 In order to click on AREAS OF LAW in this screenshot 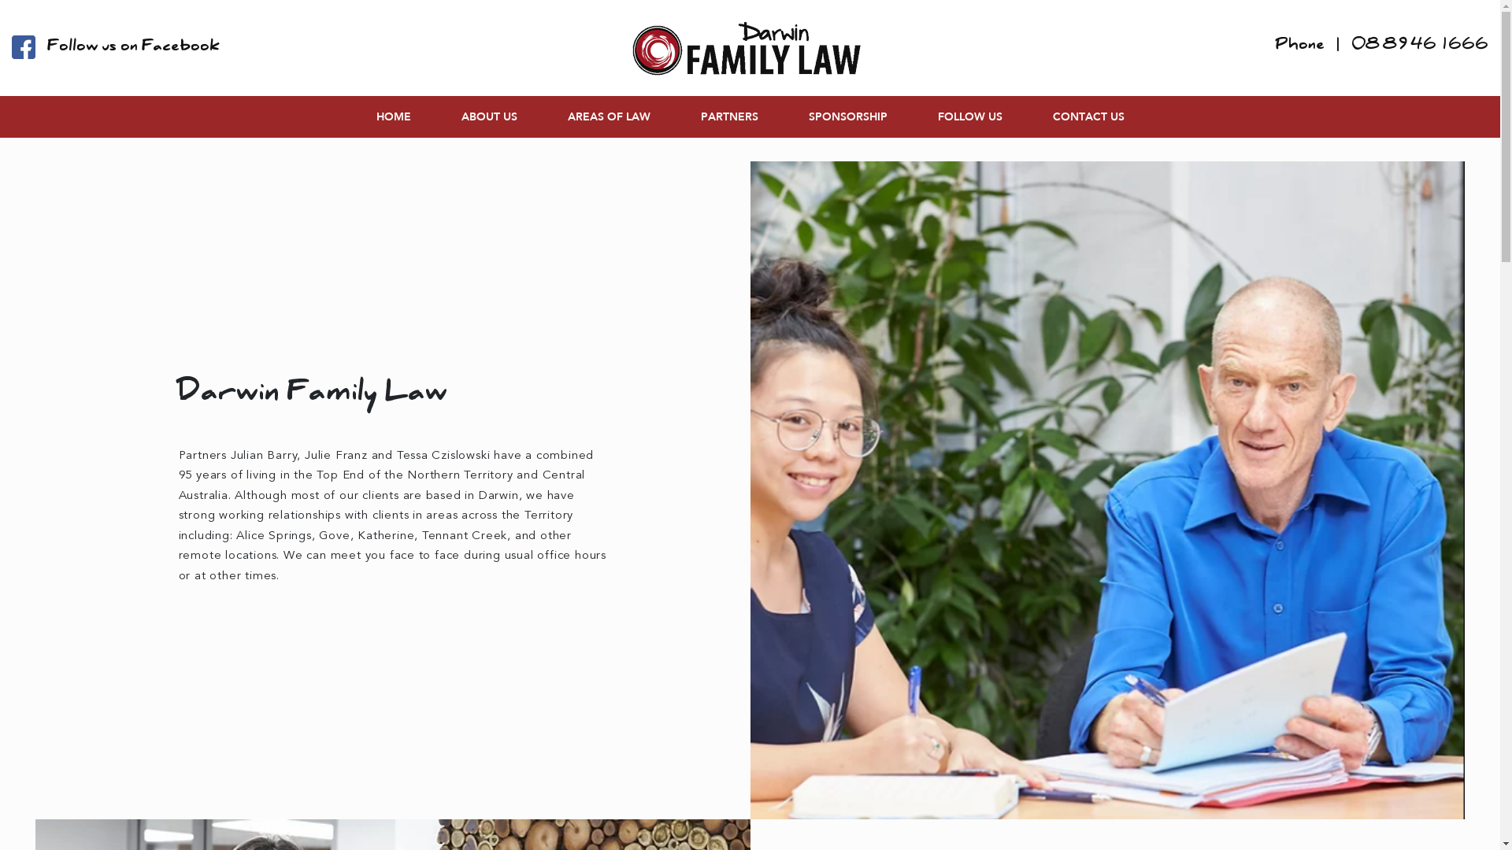, I will do `click(608, 116)`.